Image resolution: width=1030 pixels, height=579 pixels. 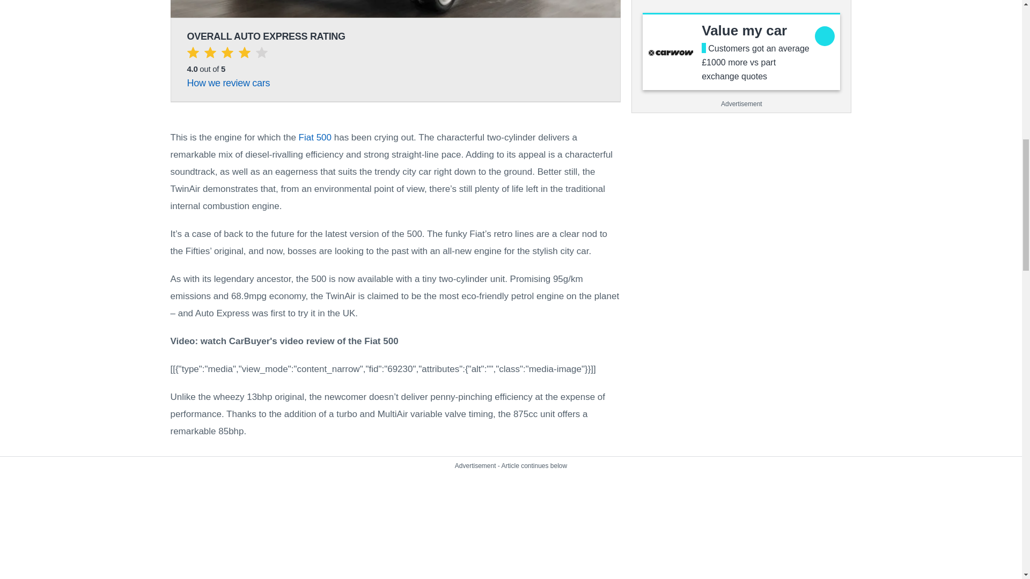 I want to click on 4 Stars, so click(x=226, y=54).